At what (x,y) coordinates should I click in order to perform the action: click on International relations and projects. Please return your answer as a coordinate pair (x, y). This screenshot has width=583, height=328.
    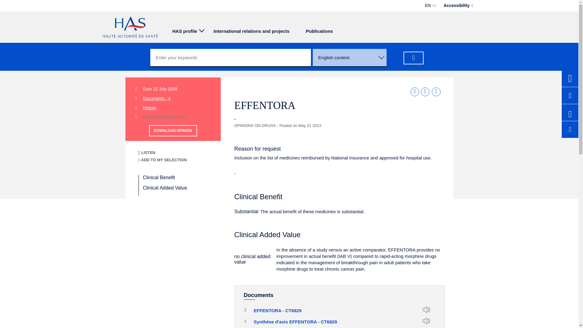
    Looking at the image, I should click on (425, 92).